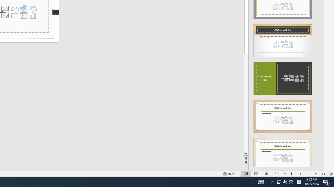 Image resolution: width=334 pixels, height=187 pixels. What do you see at coordinates (24, 8) in the screenshot?
I see `Insert an Icon` at bounding box center [24, 8].